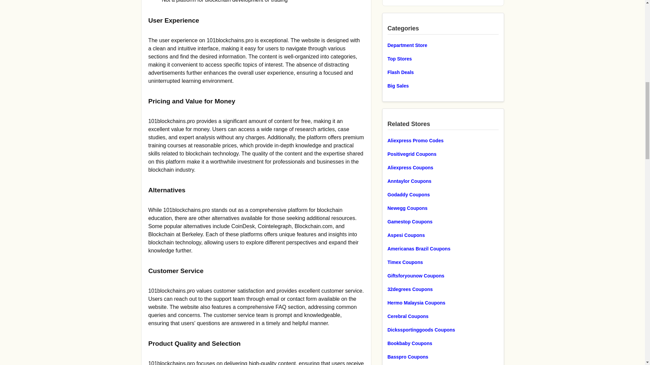 This screenshot has width=650, height=365. Describe the element at coordinates (443, 167) in the screenshot. I see `Aliexpress Coupons` at that location.